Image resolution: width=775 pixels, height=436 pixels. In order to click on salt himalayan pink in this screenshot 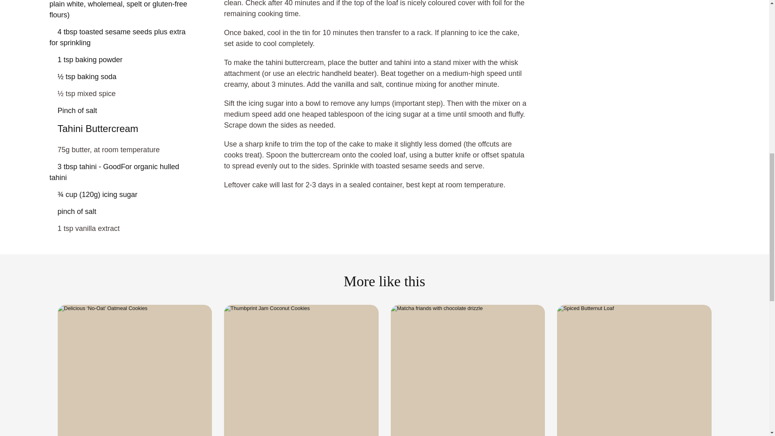, I will do `click(73, 105)`.